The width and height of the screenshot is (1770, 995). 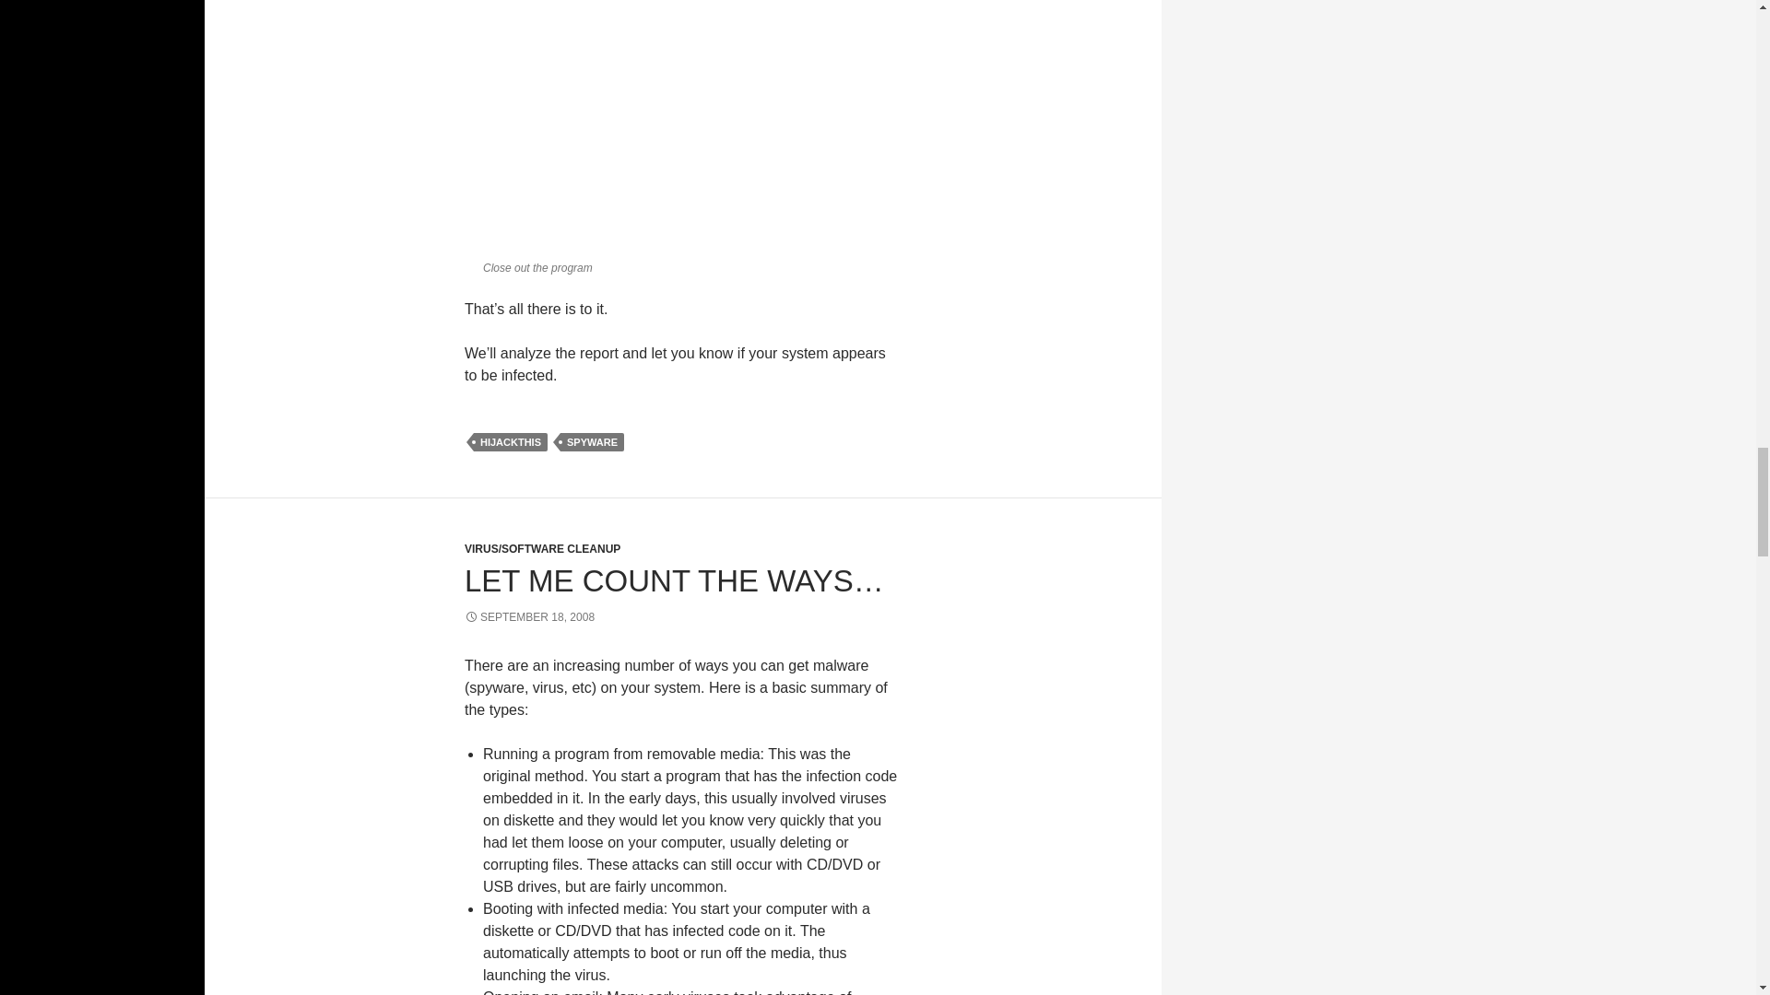 I want to click on SPYWARE, so click(x=592, y=442).